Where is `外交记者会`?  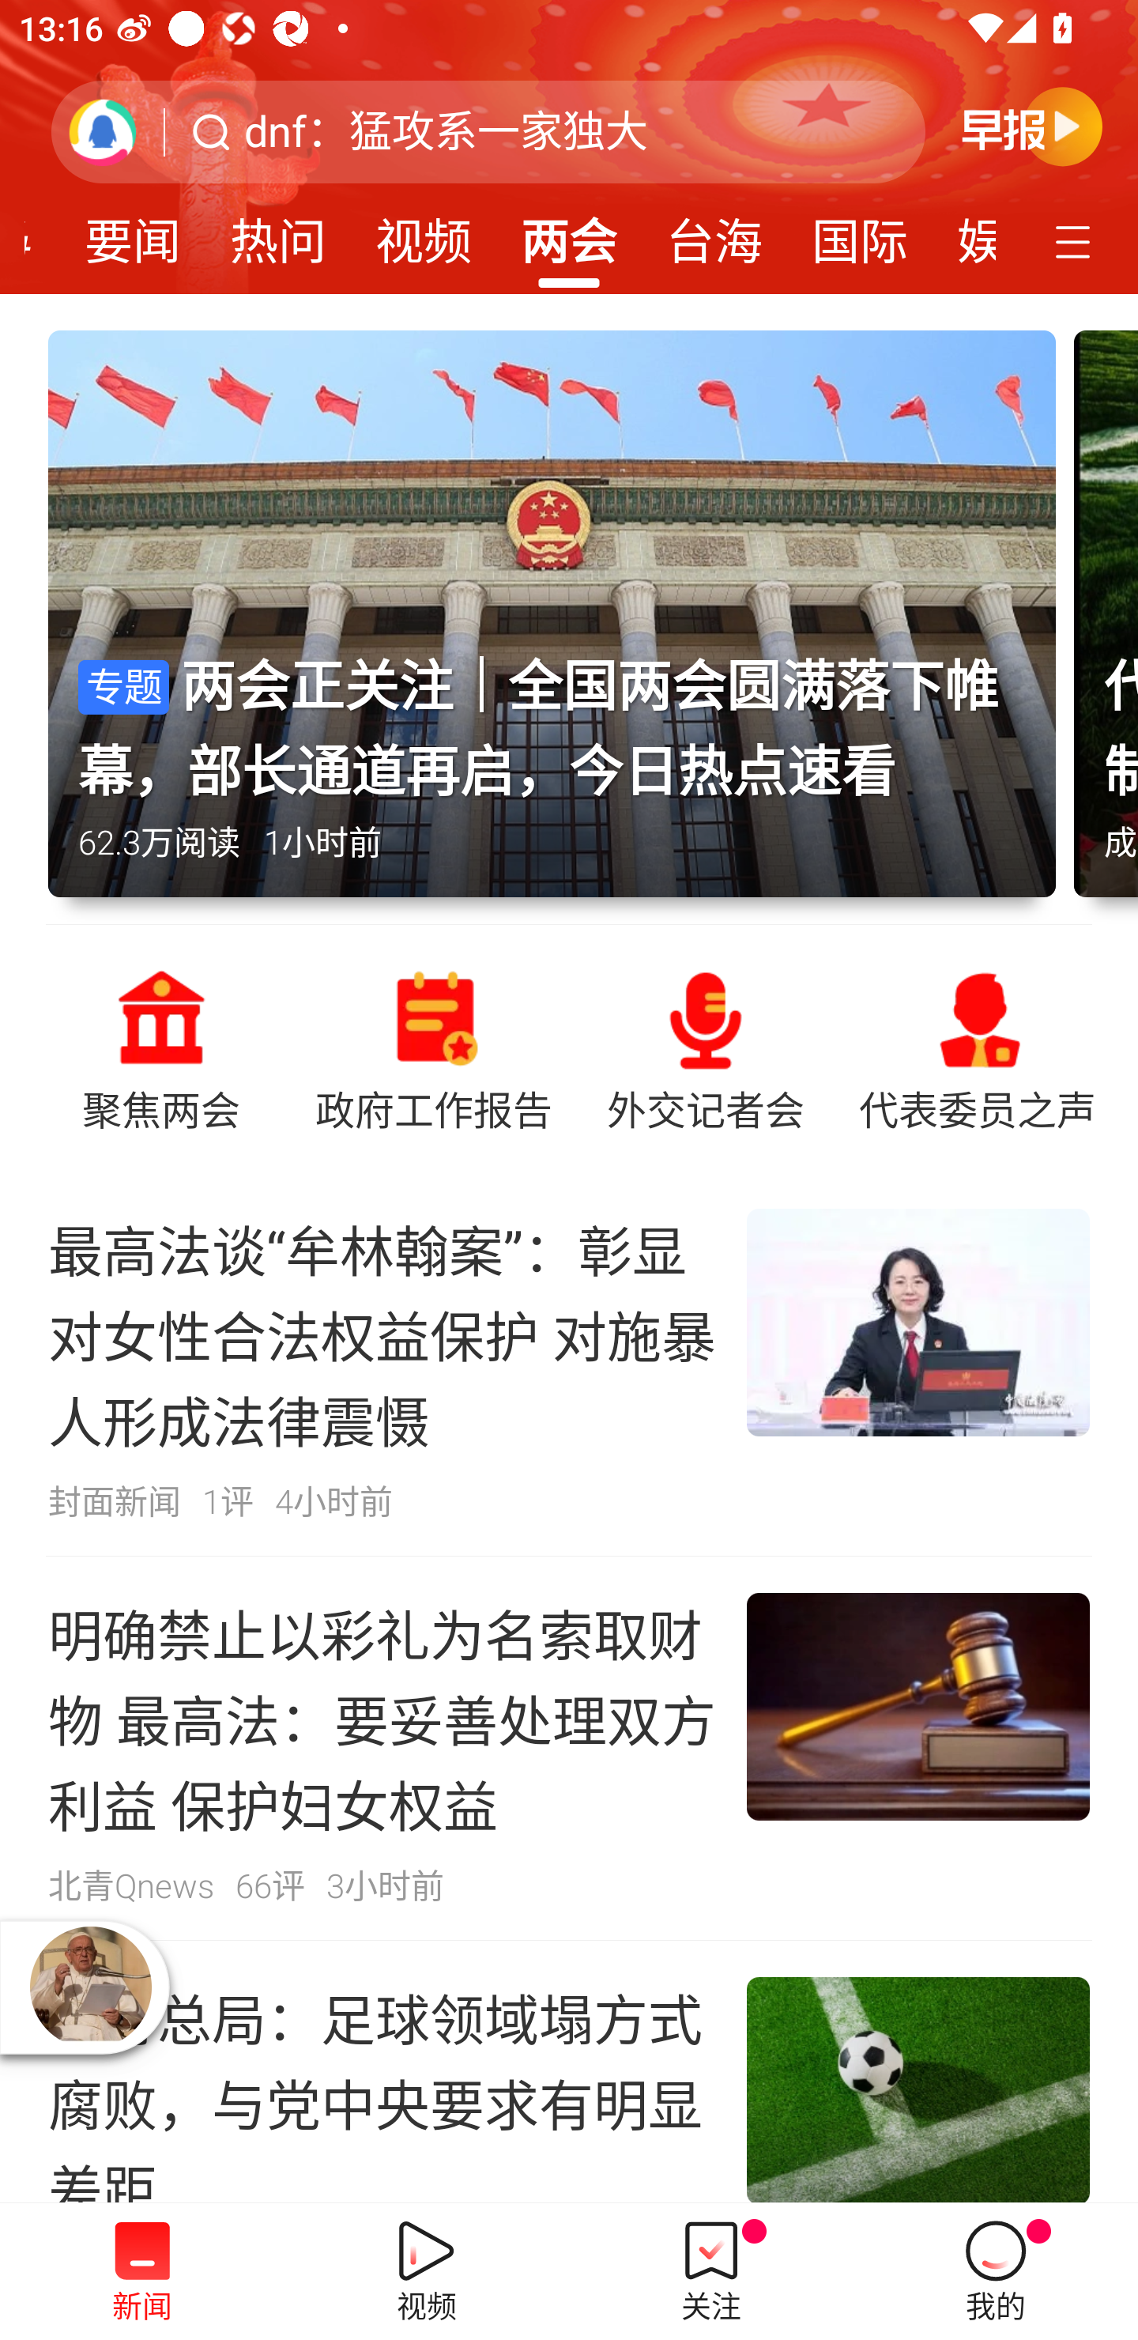
外交记者会 is located at coordinates (706, 1048).